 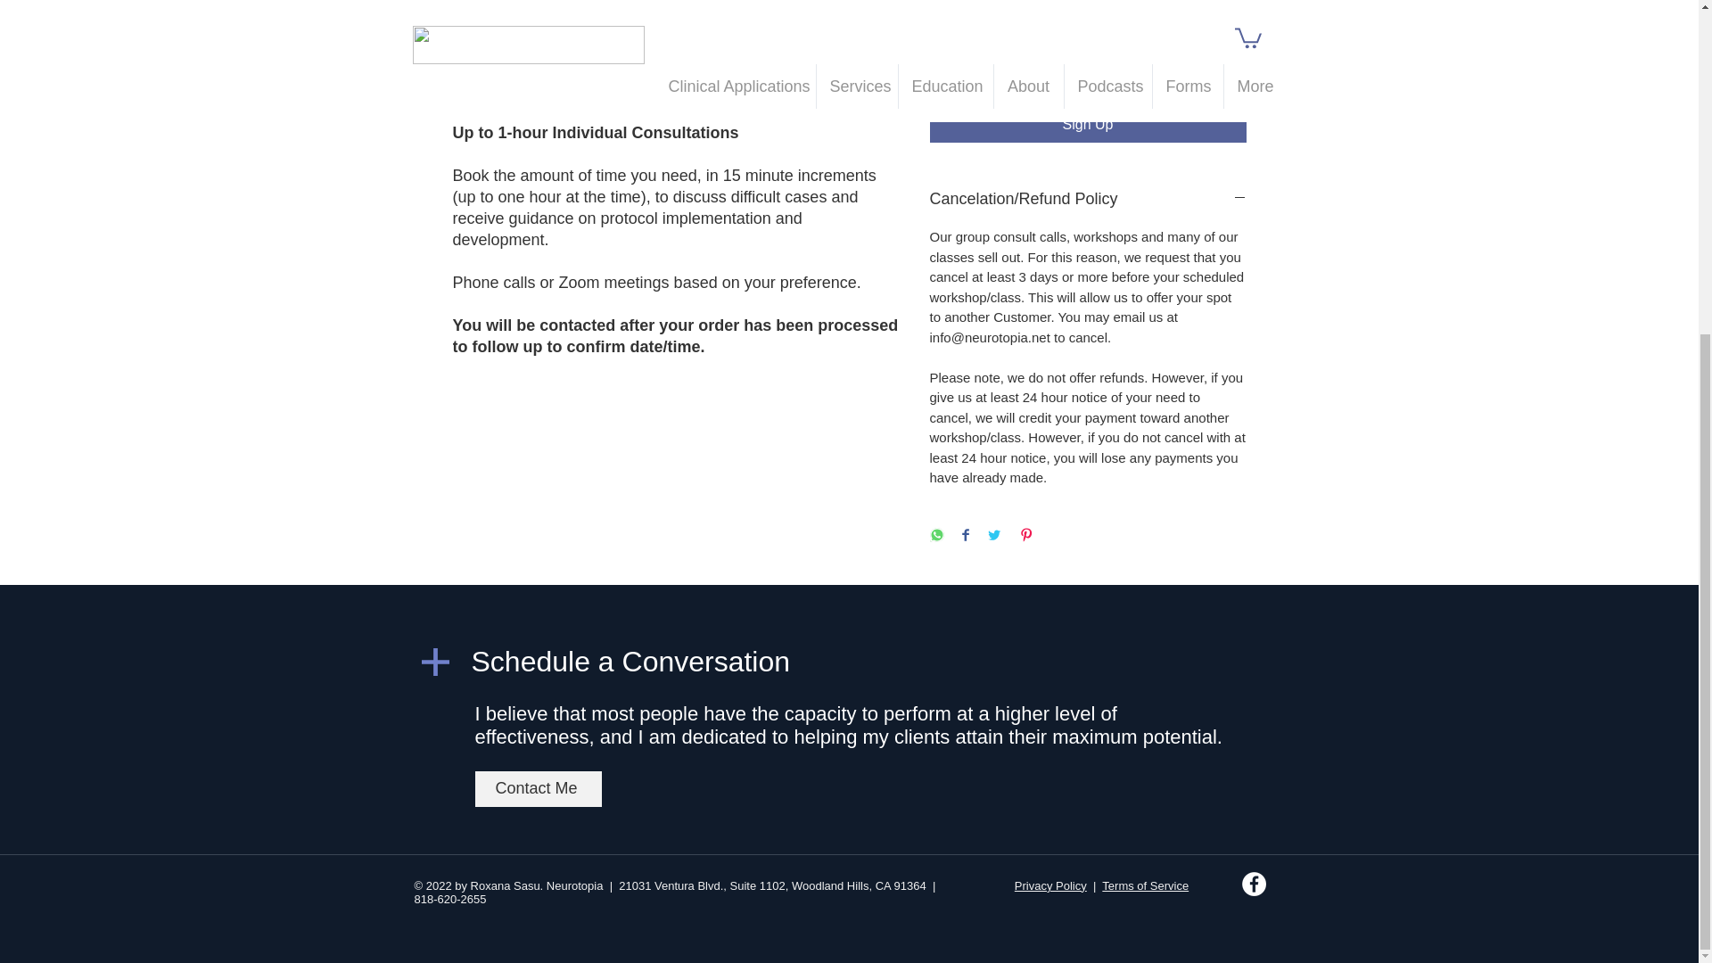 I want to click on Privacy Policy, so click(x=1050, y=886).